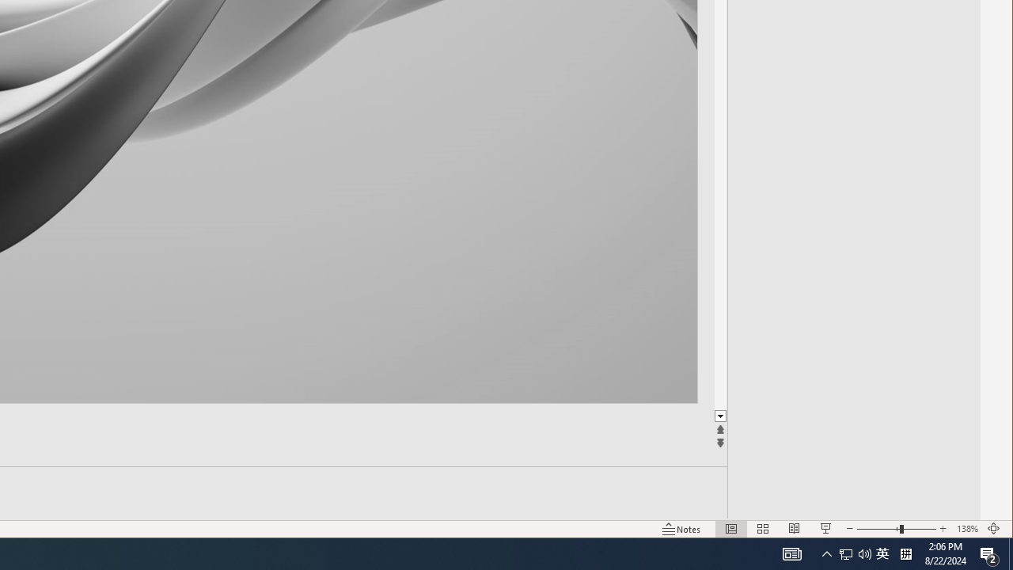 The width and height of the screenshot is (1013, 570). What do you see at coordinates (795, 529) in the screenshot?
I see `Notification Chevron` at bounding box center [795, 529].